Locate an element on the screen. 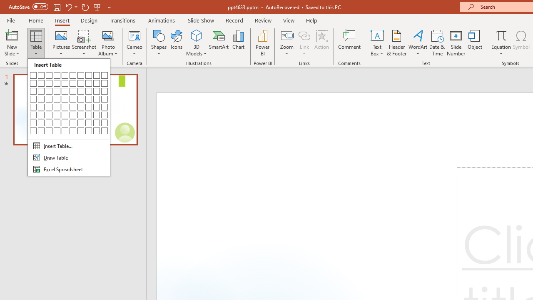 This screenshot has width=533, height=300. Date & Time... is located at coordinates (437, 42).